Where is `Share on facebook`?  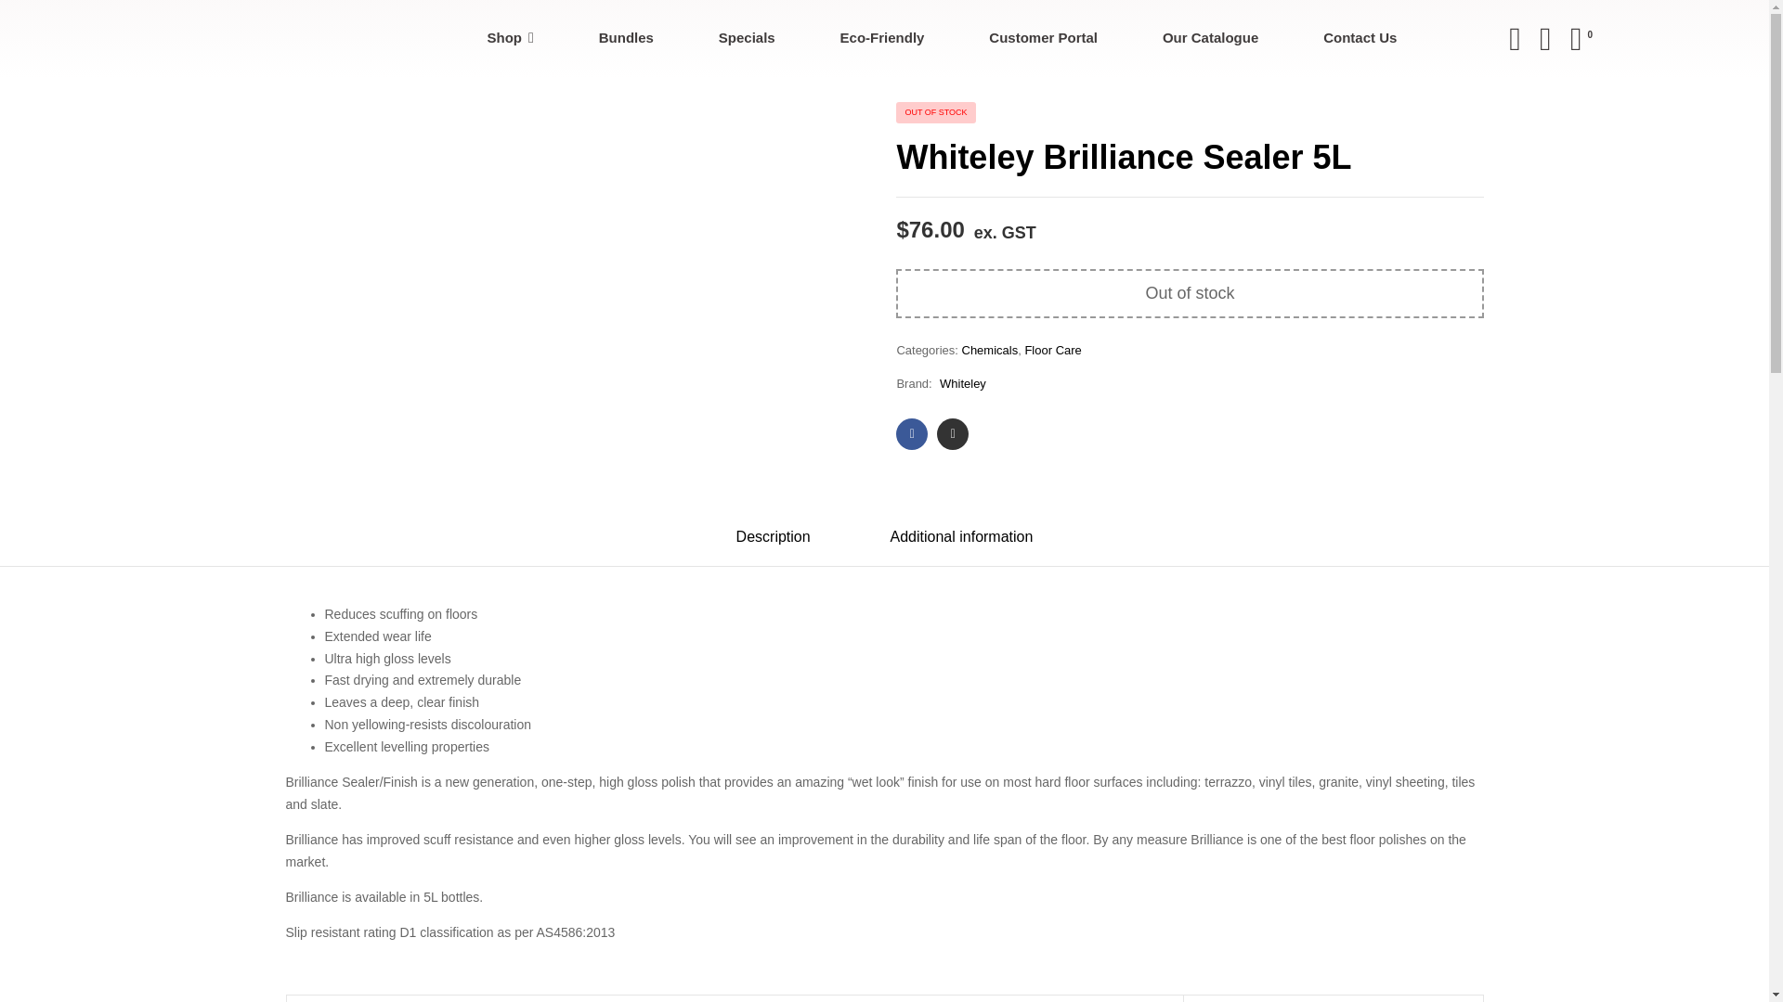 Share on facebook is located at coordinates (912, 434).